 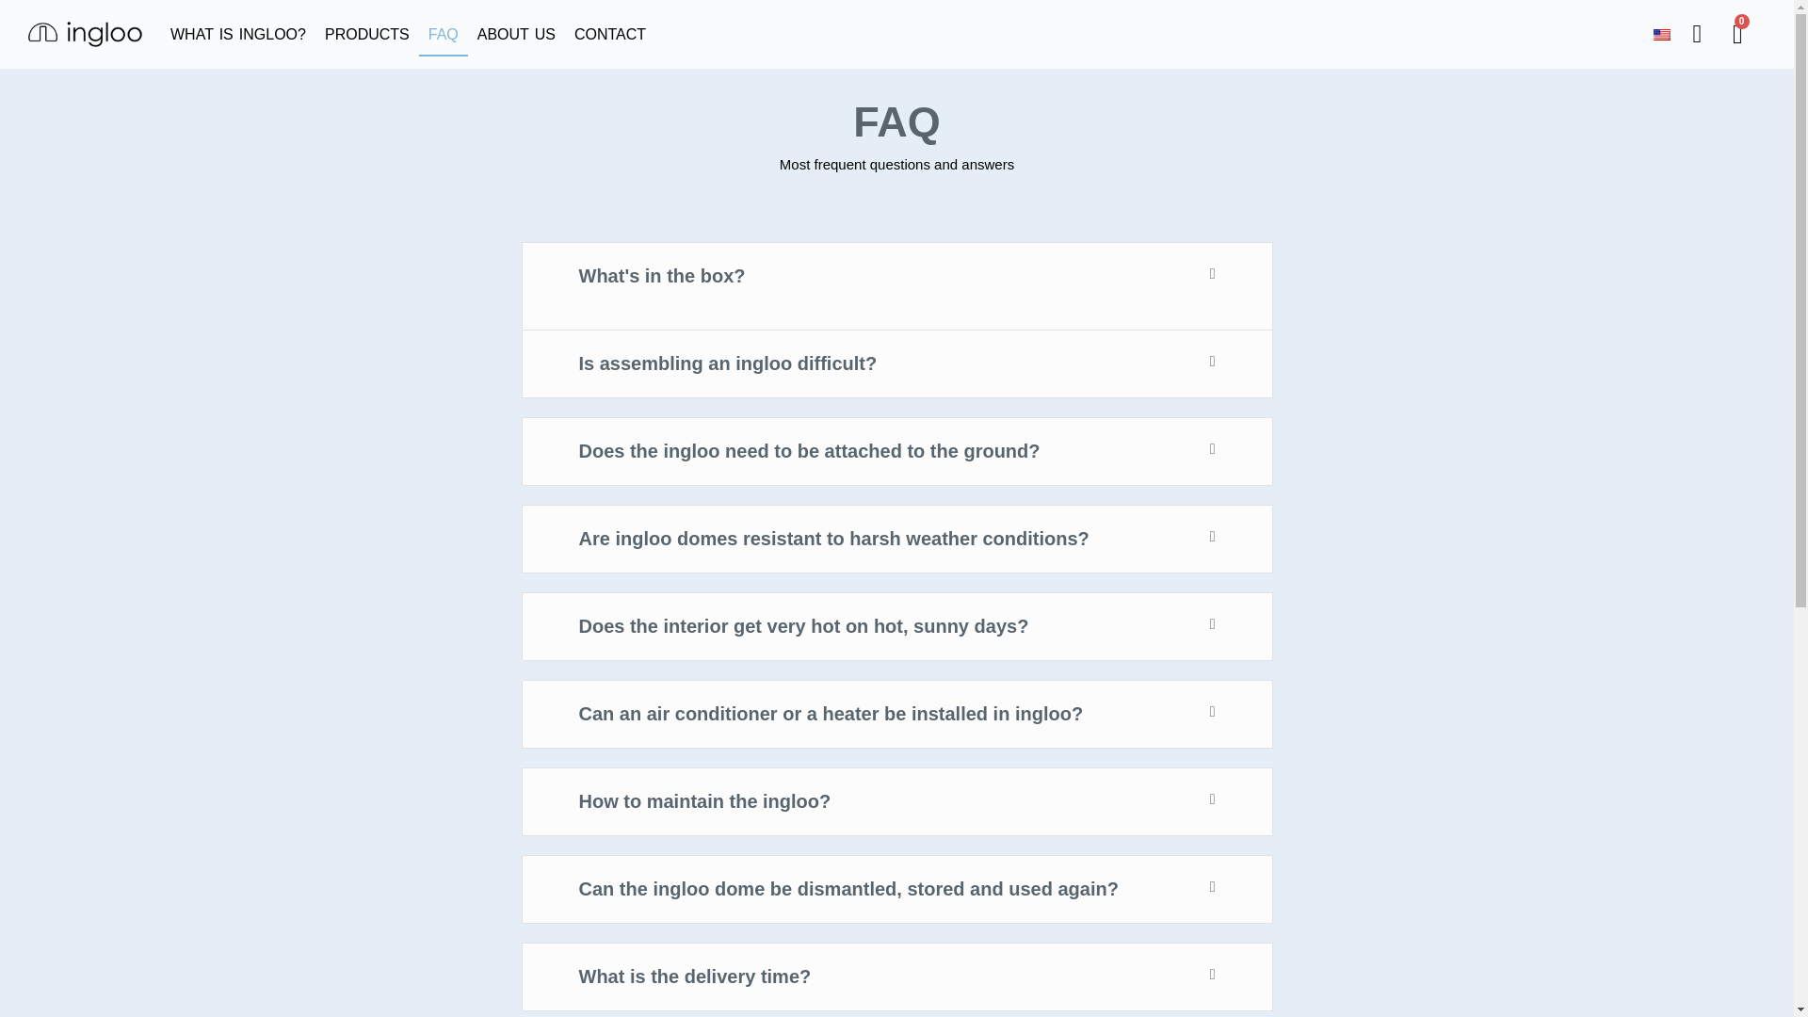 I want to click on Is assembling an ingloo difficult?, so click(x=727, y=363).